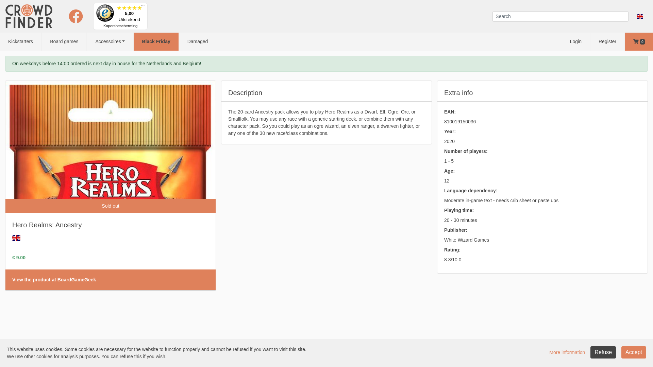  What do you see at coordinates (628, 352) in the screenshot?
I see `Understood` at bounding box center [628, 352].